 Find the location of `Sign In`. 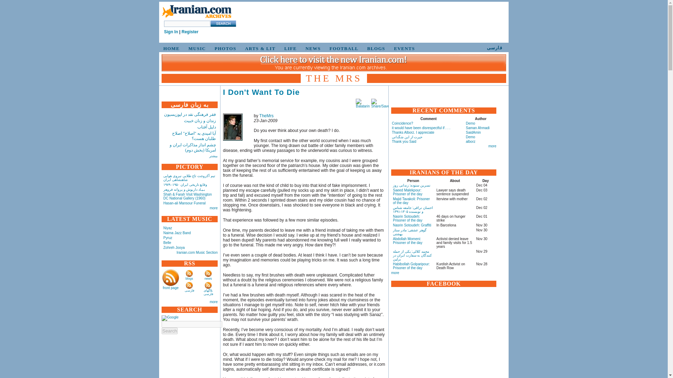

Sign In is located at coordinates (171, 32).